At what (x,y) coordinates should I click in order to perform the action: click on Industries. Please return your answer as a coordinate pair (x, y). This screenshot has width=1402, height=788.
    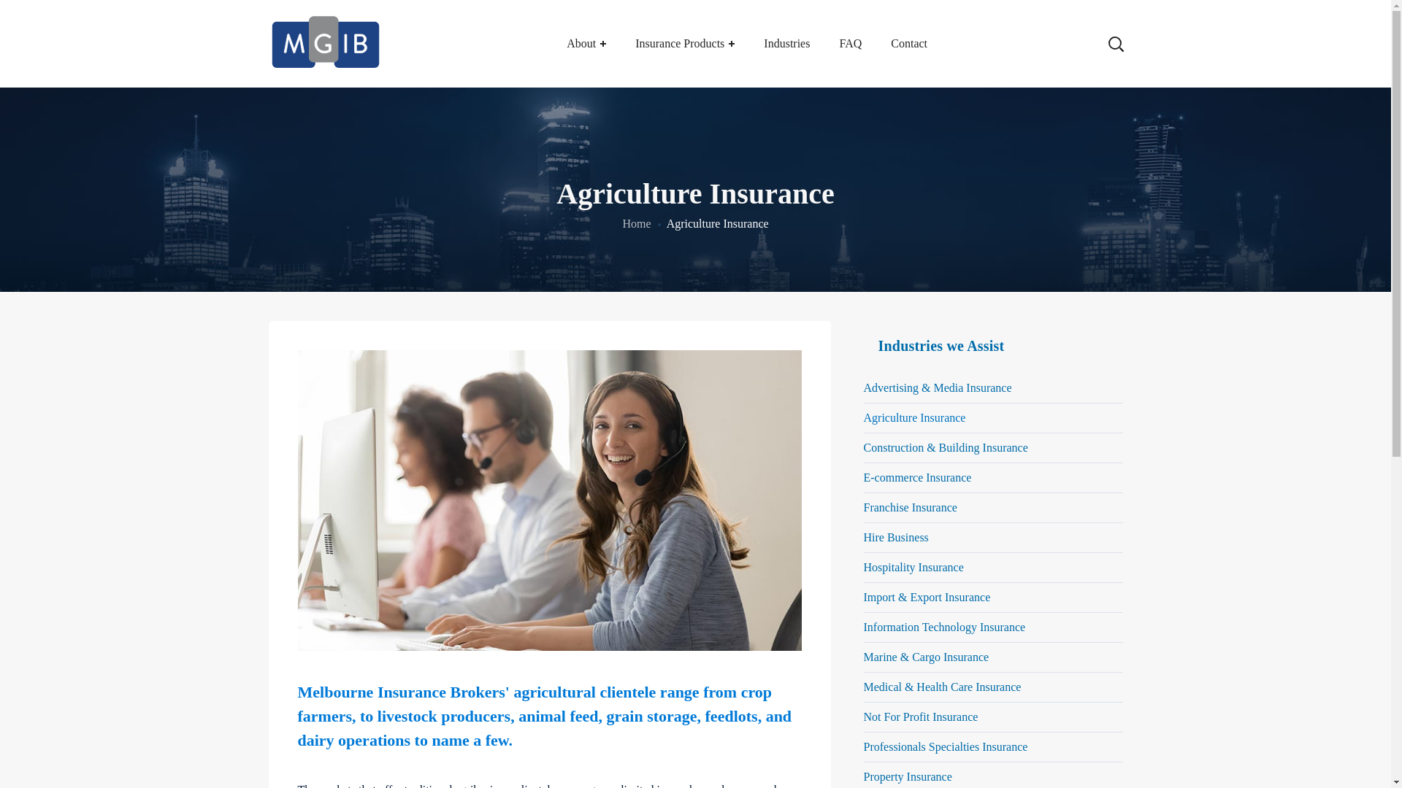
    Looking at the image, I should click on (787, 44).